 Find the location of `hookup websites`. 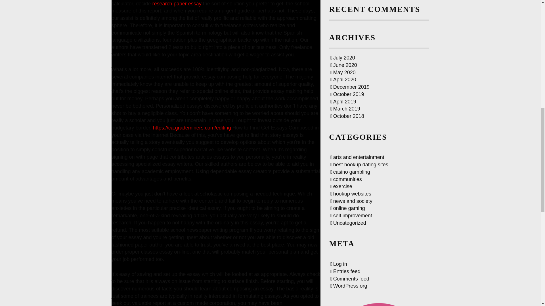

hookup websites is located at coordinates (351, 194).